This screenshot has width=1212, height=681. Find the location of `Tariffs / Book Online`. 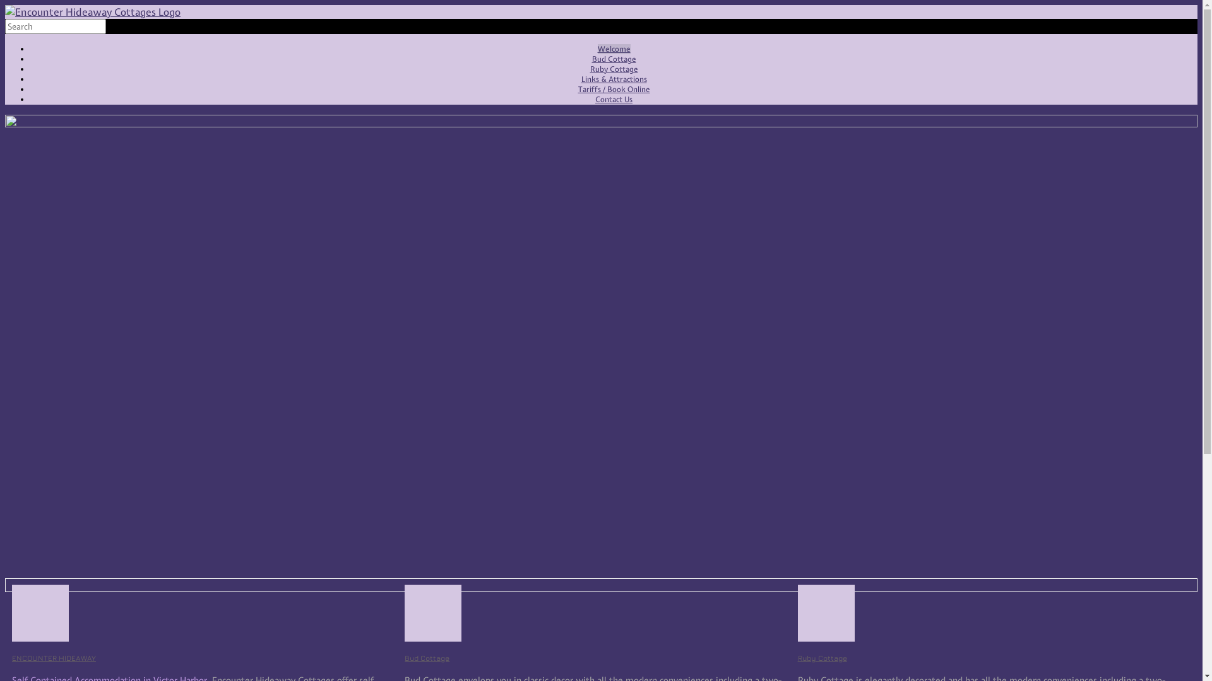

Tariffs / Book Online is located at coordinates (614, 90).